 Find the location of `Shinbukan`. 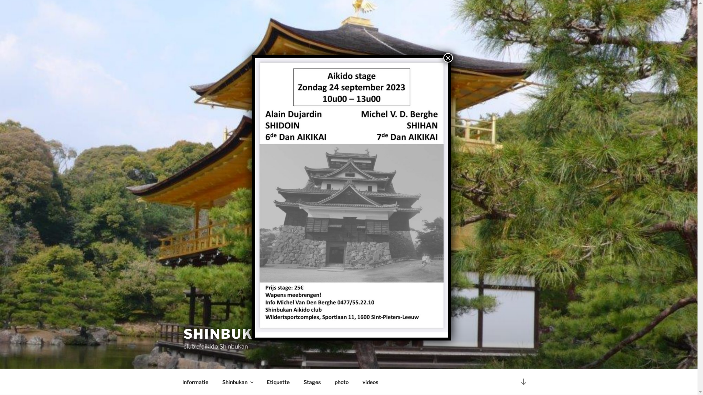

Shinbukan is located at coordinates (238, 382).